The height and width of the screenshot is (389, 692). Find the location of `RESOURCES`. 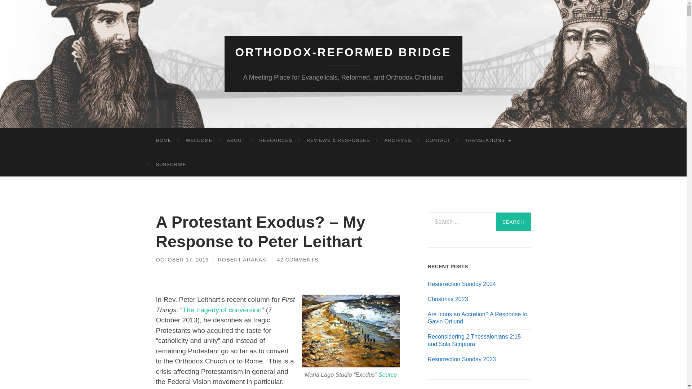

RESOURCES is located at coordinates (275, 140).